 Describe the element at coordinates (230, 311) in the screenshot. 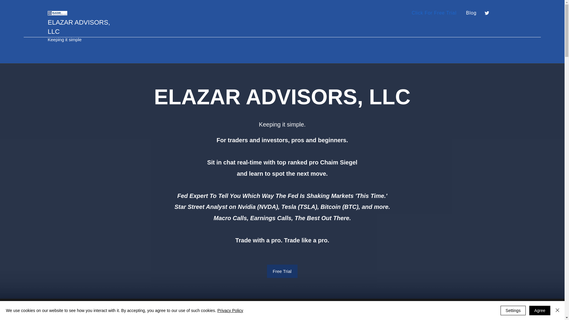

I see `Privacy Policy` at that location.